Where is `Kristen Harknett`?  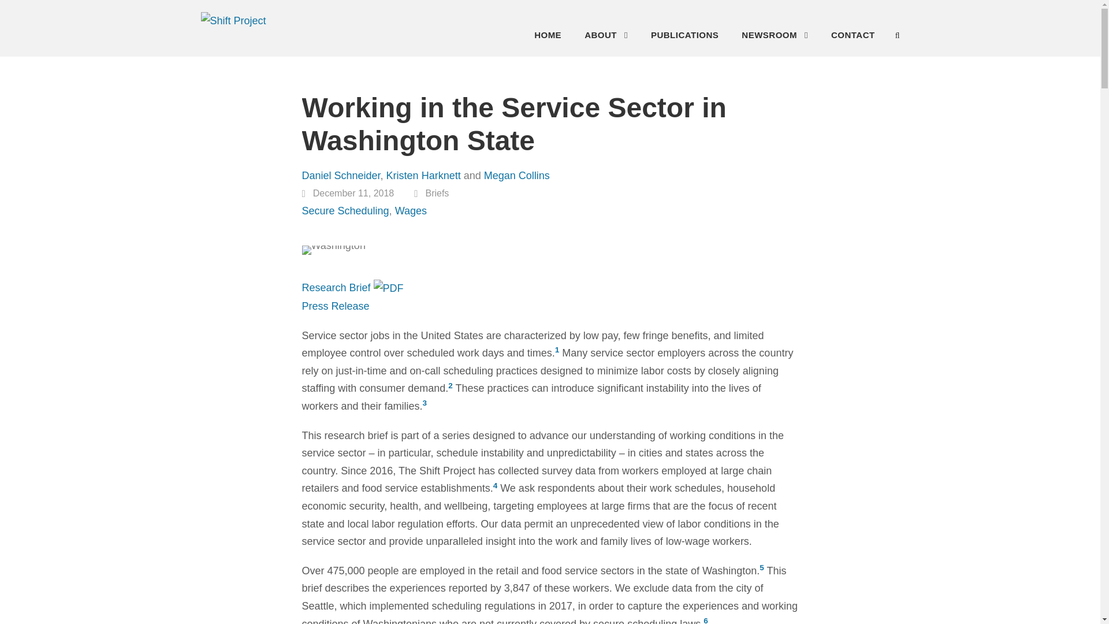 Kristen Harknett is located at coordinates (423, 176).